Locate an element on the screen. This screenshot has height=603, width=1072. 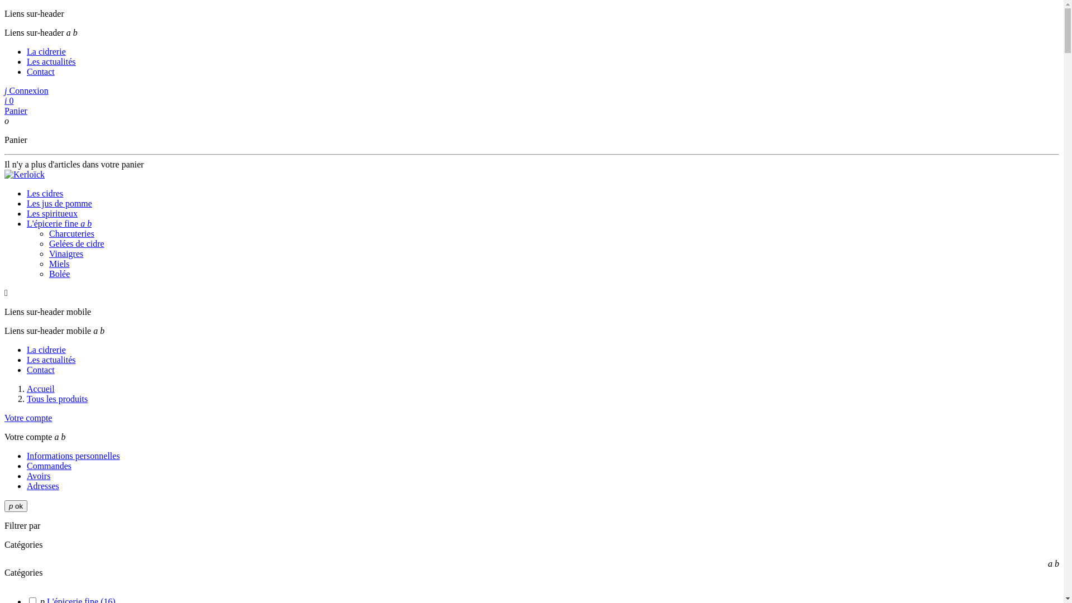
La cidrerie is located at coordinates (46, 350).